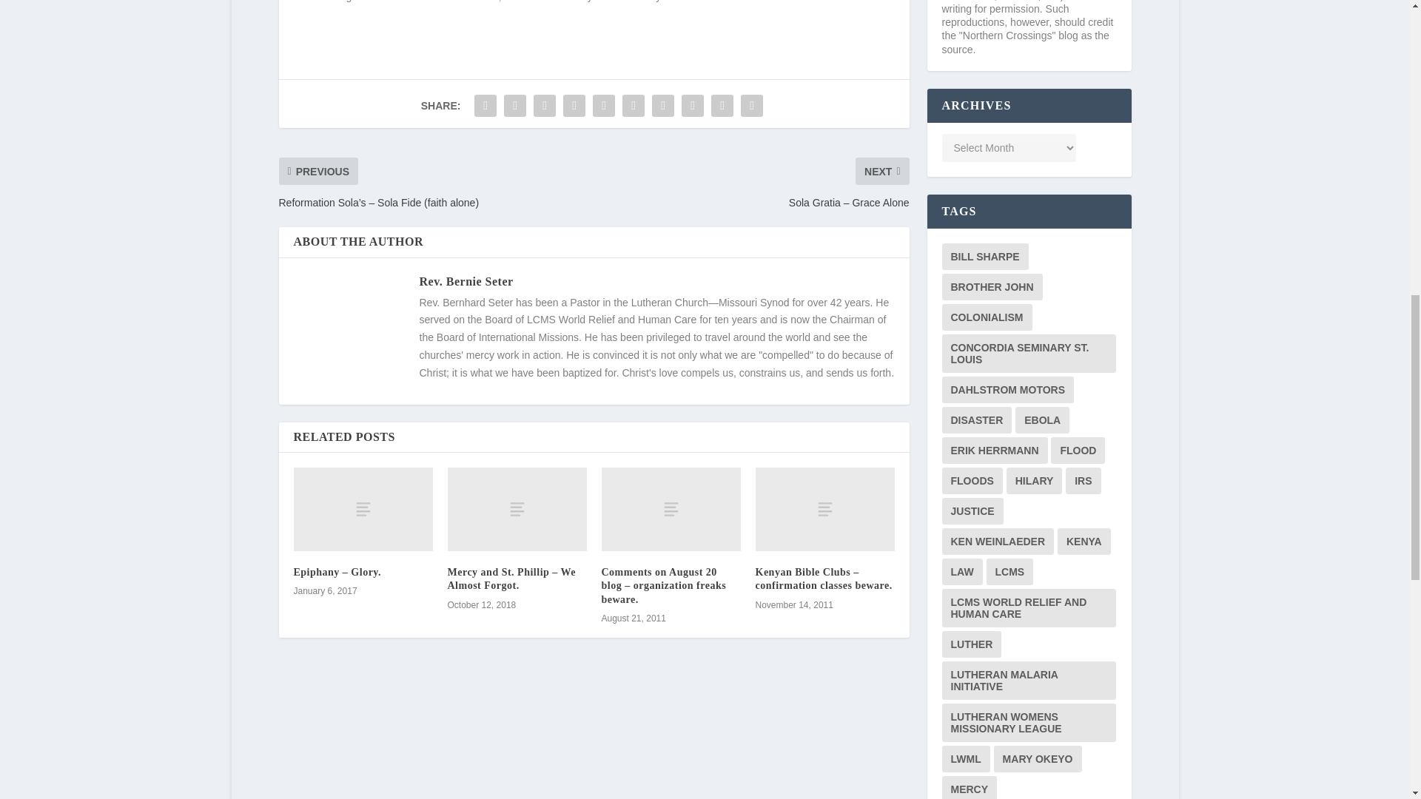 The width and height of the screenshot is (1421, 799). I want to click on Rev. Bernie Seter, so click(466, 281).